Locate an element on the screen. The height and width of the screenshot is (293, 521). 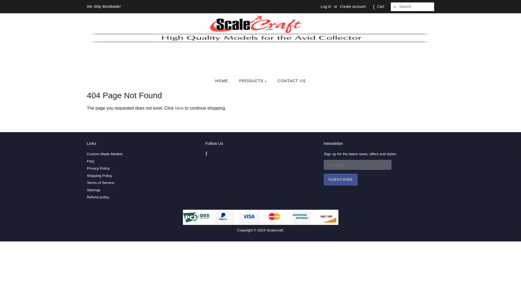
Create account is located at coordinates (352, 7).